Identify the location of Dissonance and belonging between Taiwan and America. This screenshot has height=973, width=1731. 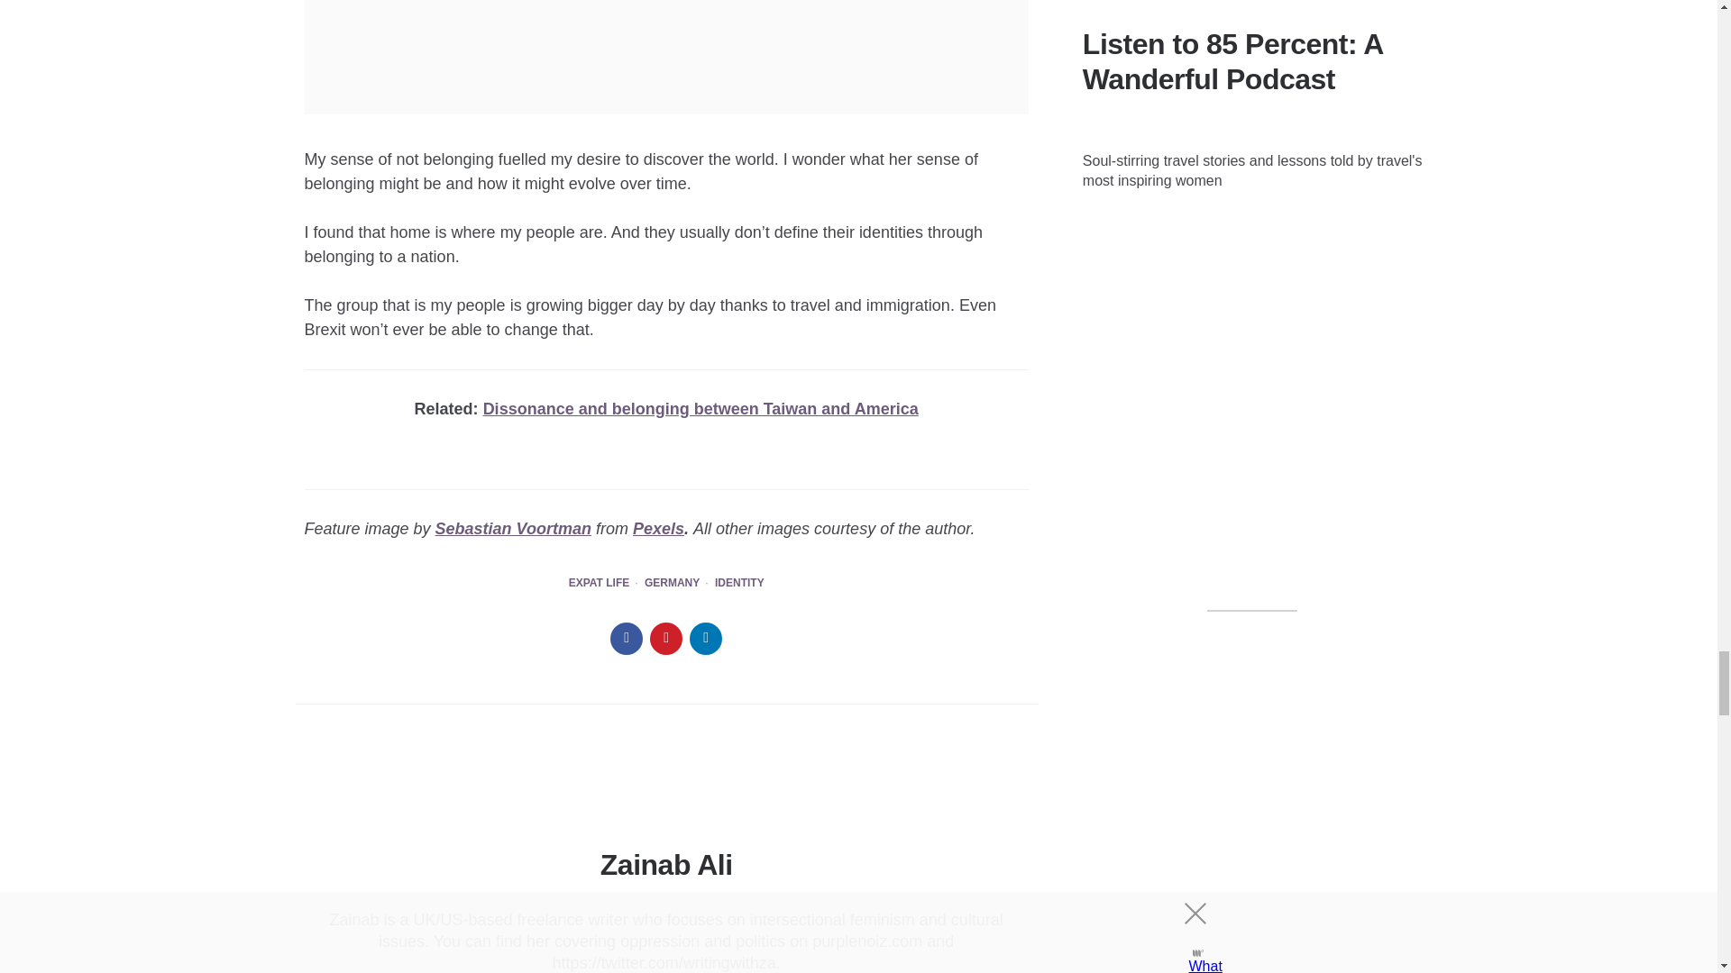
(701, 409).